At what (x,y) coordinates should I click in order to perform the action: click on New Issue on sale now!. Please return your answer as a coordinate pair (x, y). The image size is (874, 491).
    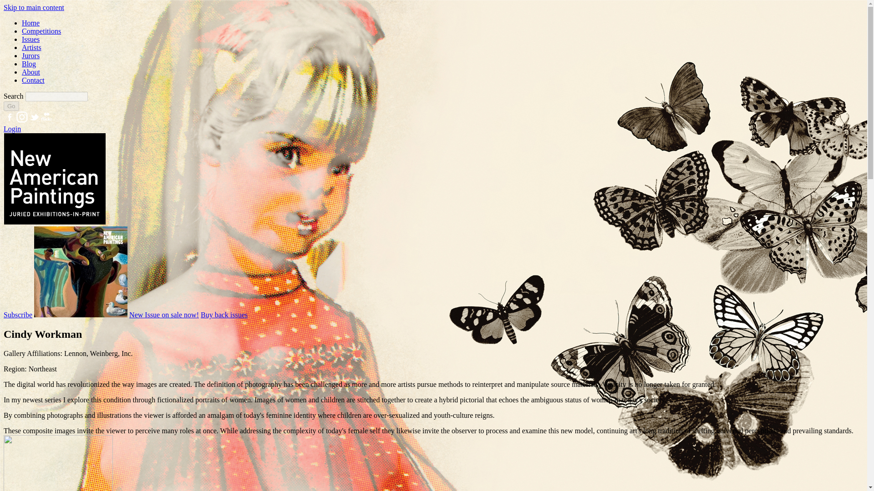
    Looking at the image, I should click on (164, 315).